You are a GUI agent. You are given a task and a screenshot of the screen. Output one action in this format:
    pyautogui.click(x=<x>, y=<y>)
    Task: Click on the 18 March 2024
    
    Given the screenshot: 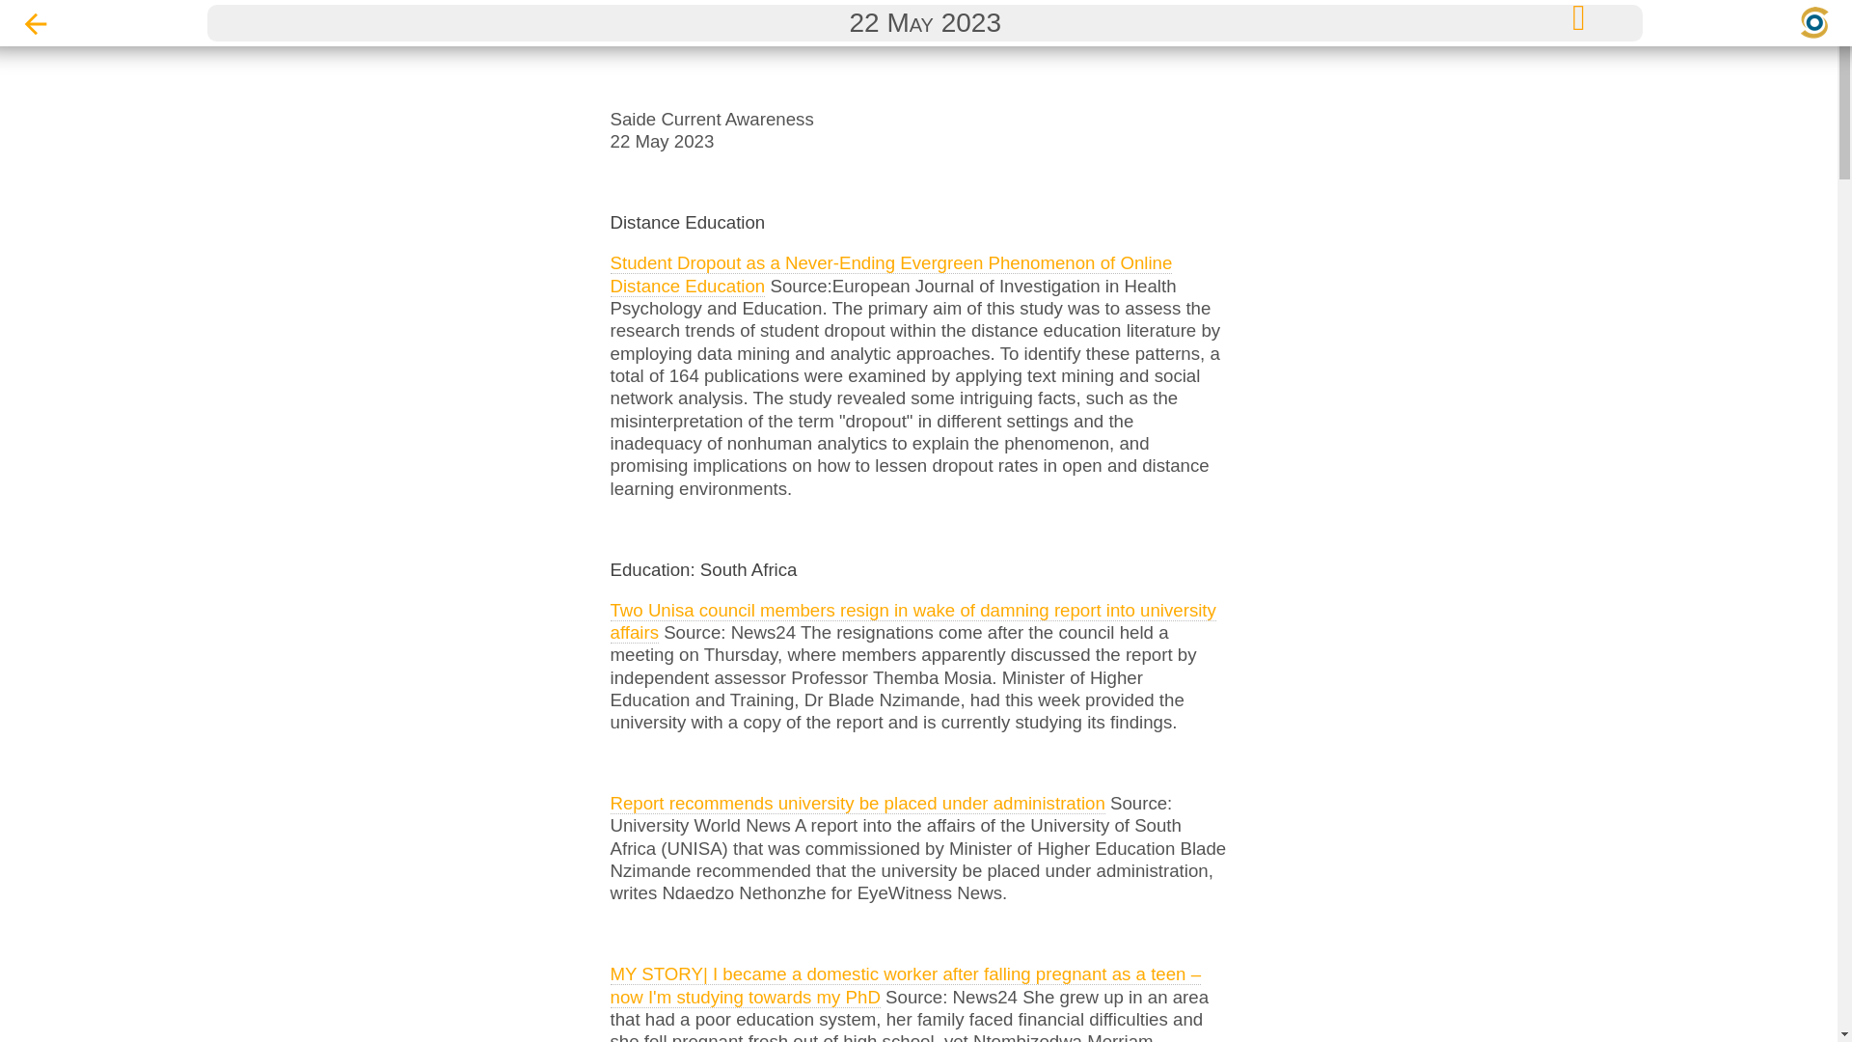 What is the action you would take?
    pyautogui.click(x=918, y=195)
    